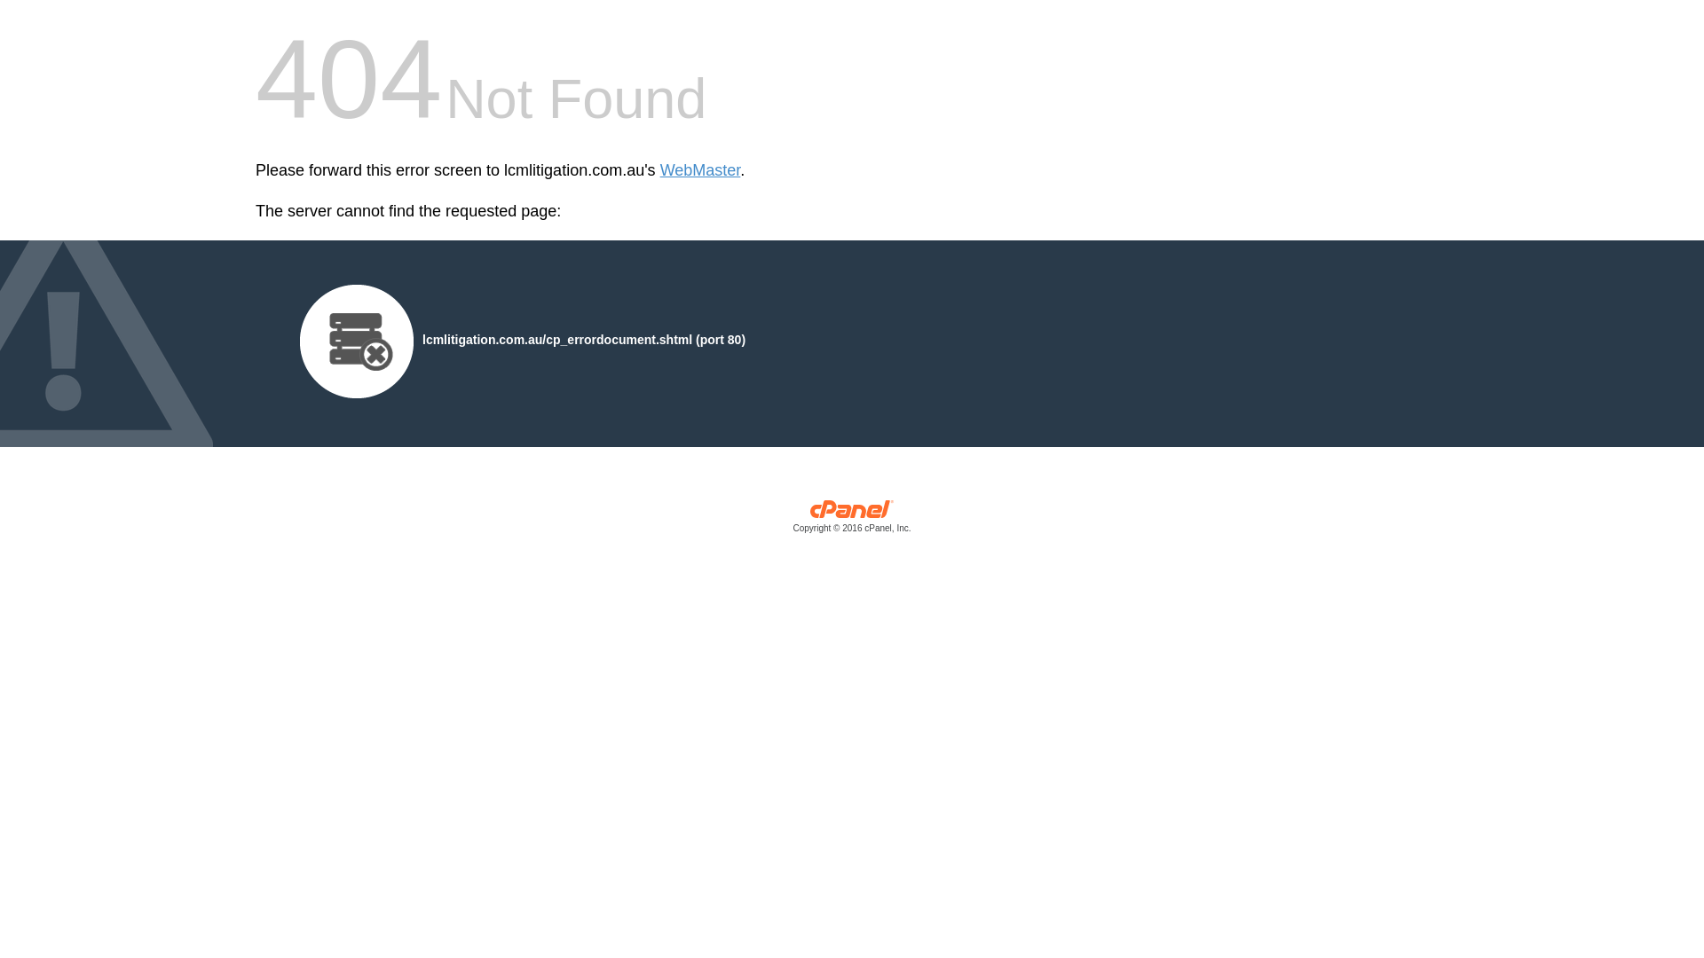  What do you see at coordinates (701, 170) in the screenshot?
I see `WebMaster` at bounding box center [701, 170].